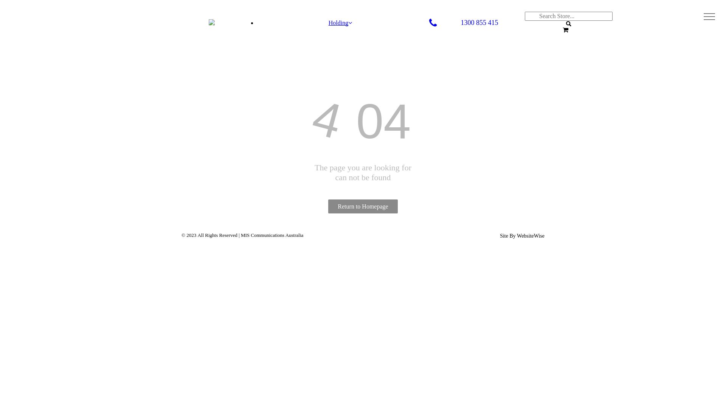  Describe the element at coordinates (363, 206) in the screenshot. I see `Return to Homepage` at that location.